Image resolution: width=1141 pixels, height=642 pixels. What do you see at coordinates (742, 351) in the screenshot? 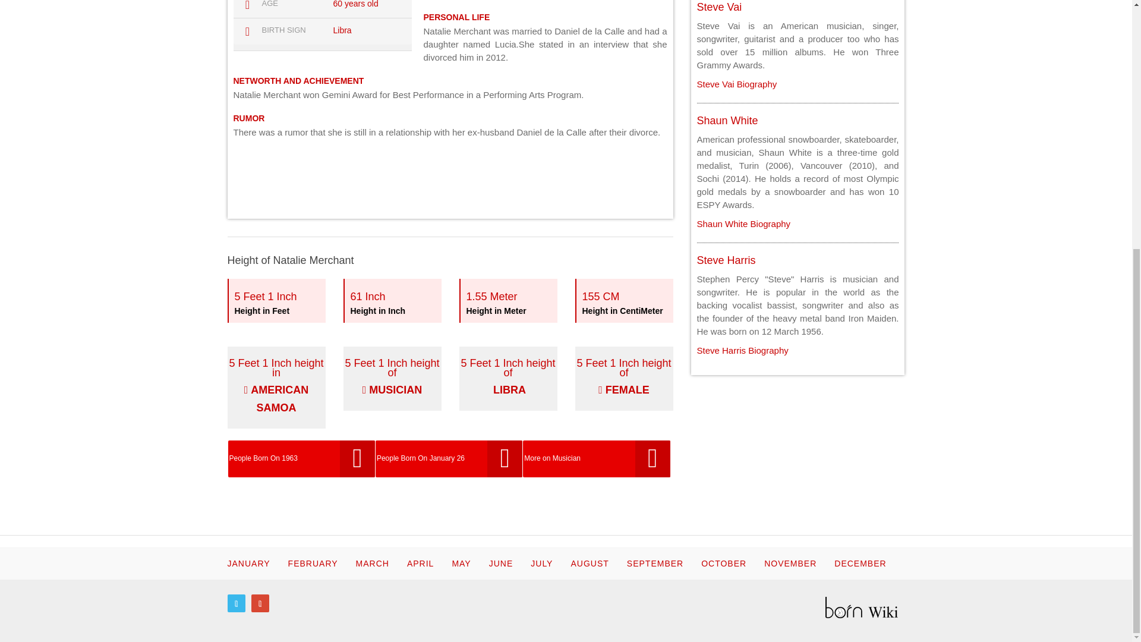
I see `Libra` at bounding box center [742, 351].